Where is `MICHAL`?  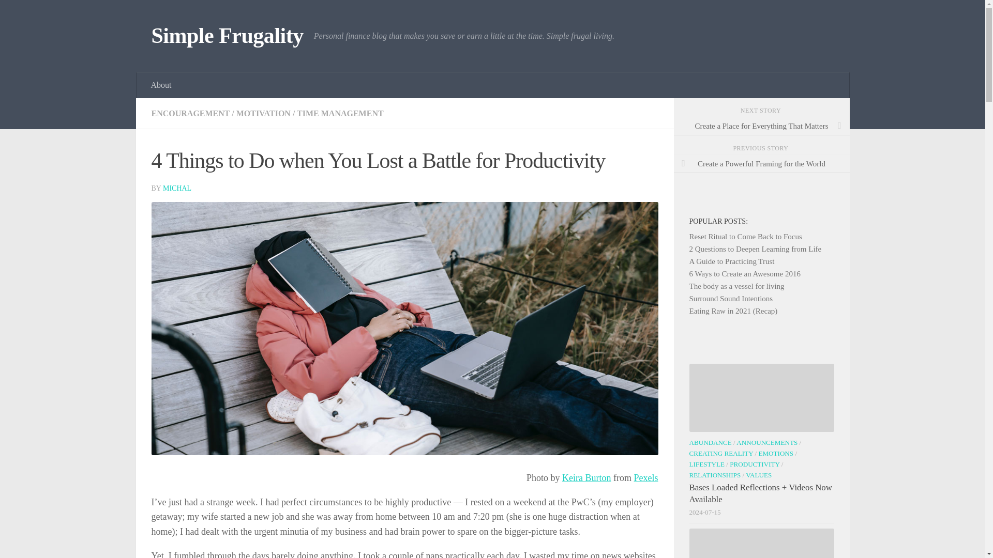
MICHAL is located at coordinates (177, 188).